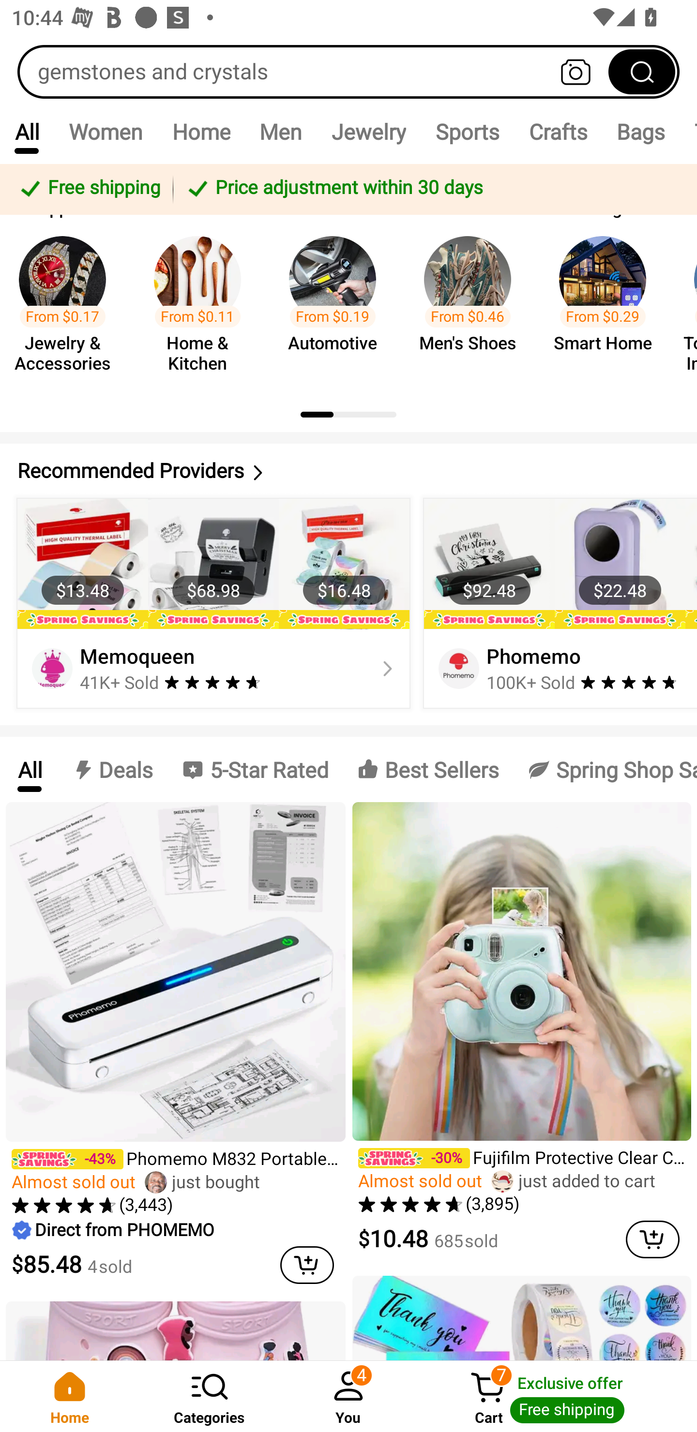  Describe the element at coordinates (652, 1239) in the screenshot. I see `cart delete` at that location.